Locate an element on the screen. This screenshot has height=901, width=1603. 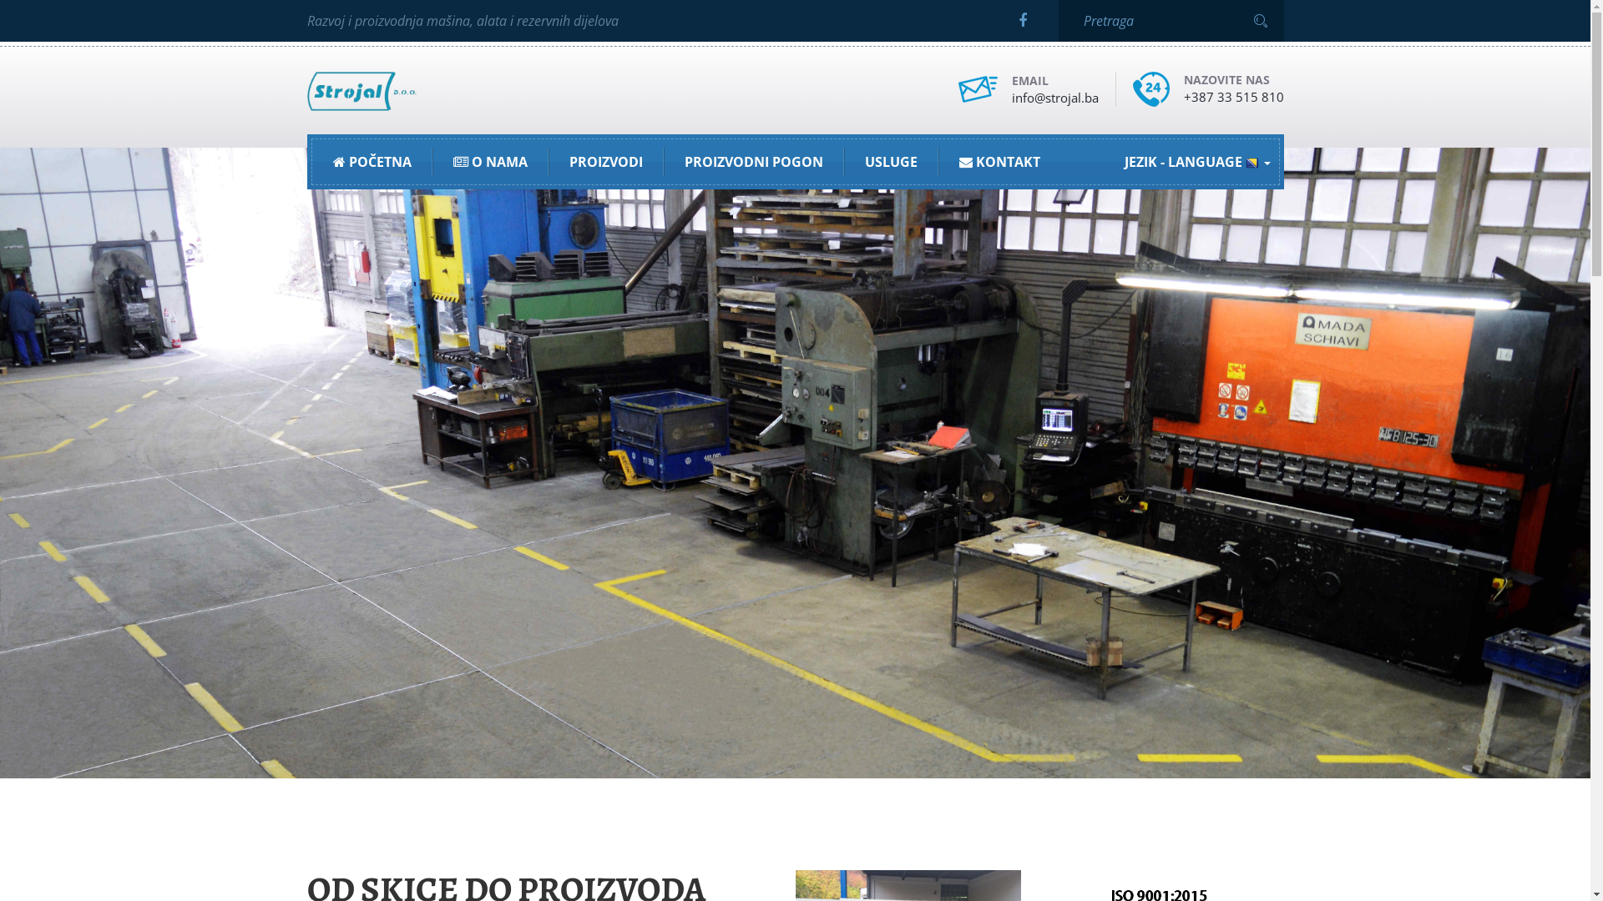
Bosanski is located at coordinates (1184, 209).